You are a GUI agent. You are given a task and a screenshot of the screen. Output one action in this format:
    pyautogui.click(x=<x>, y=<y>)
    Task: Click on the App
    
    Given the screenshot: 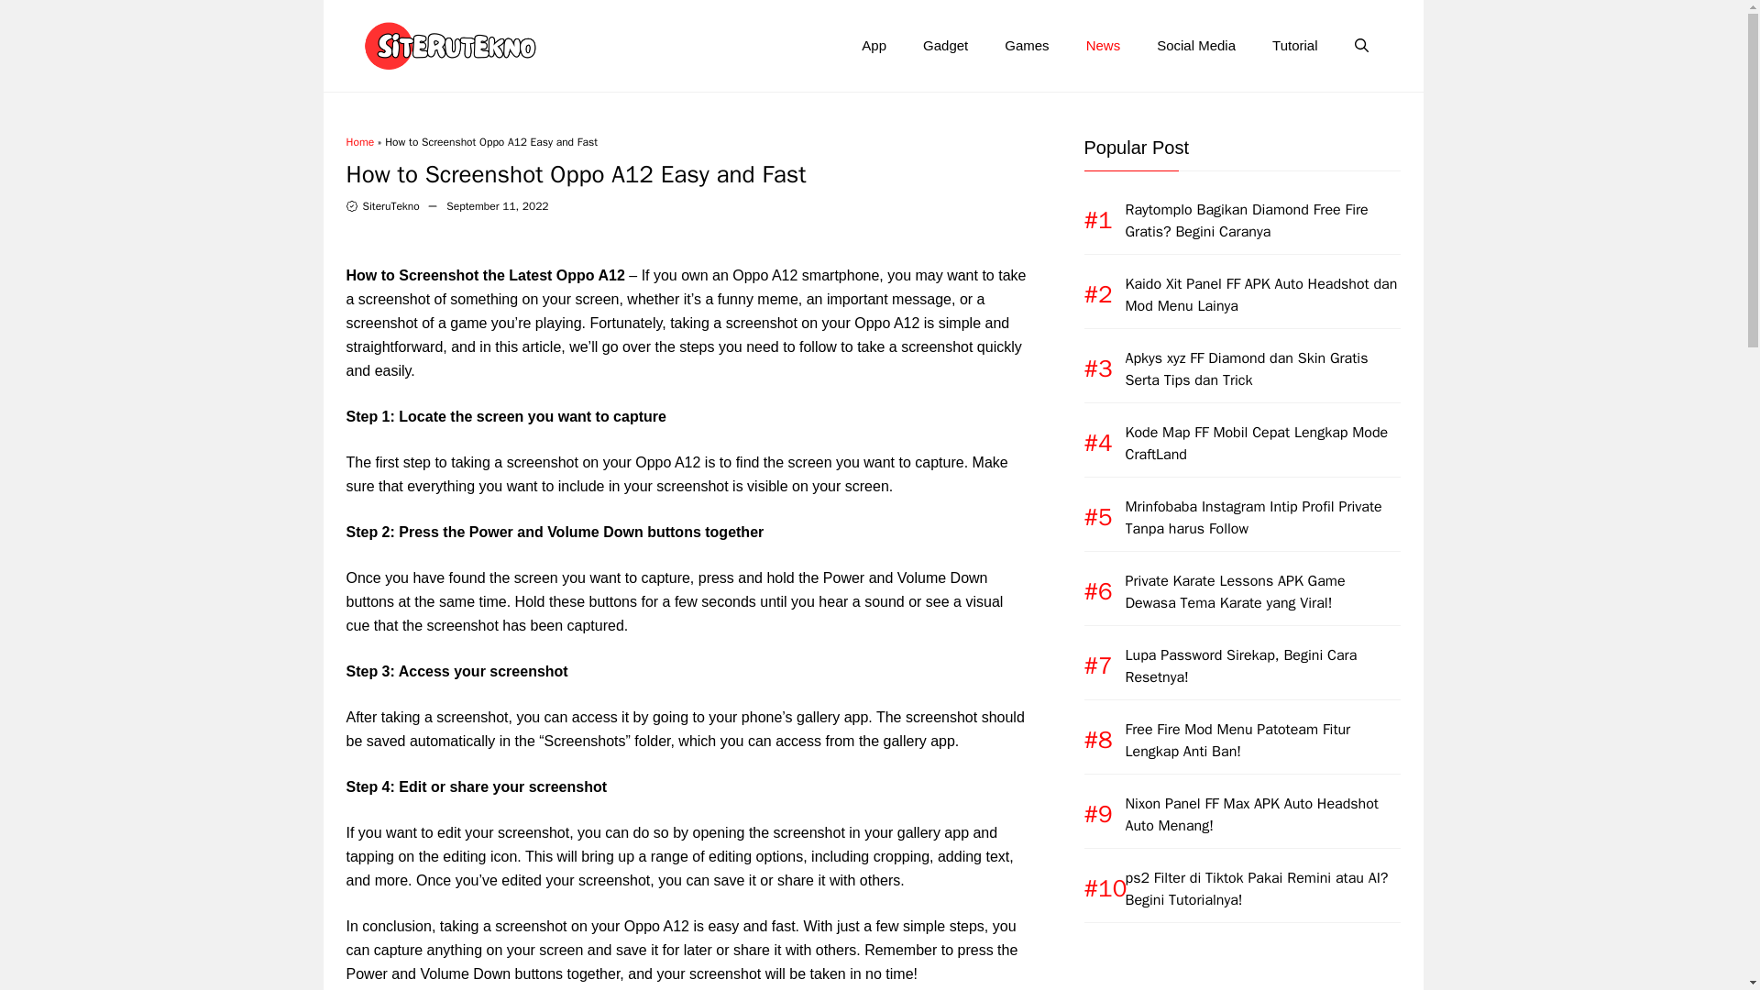 What is the action you would take?
    pyautogui.click(x=873, y=46)
    